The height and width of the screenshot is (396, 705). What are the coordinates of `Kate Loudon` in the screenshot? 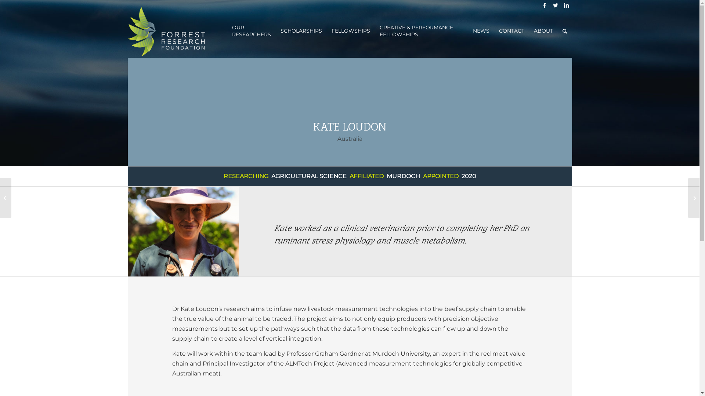 It's located at (184, 231).